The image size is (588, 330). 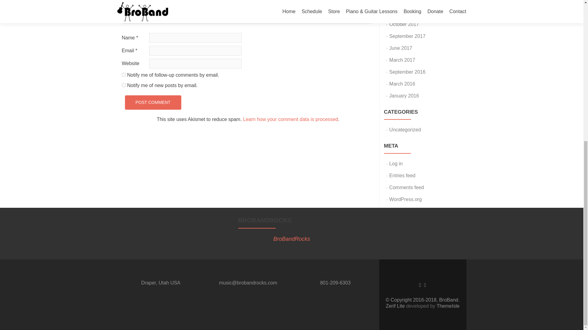 I want to click on subscribe, so click(x=124, y=85).